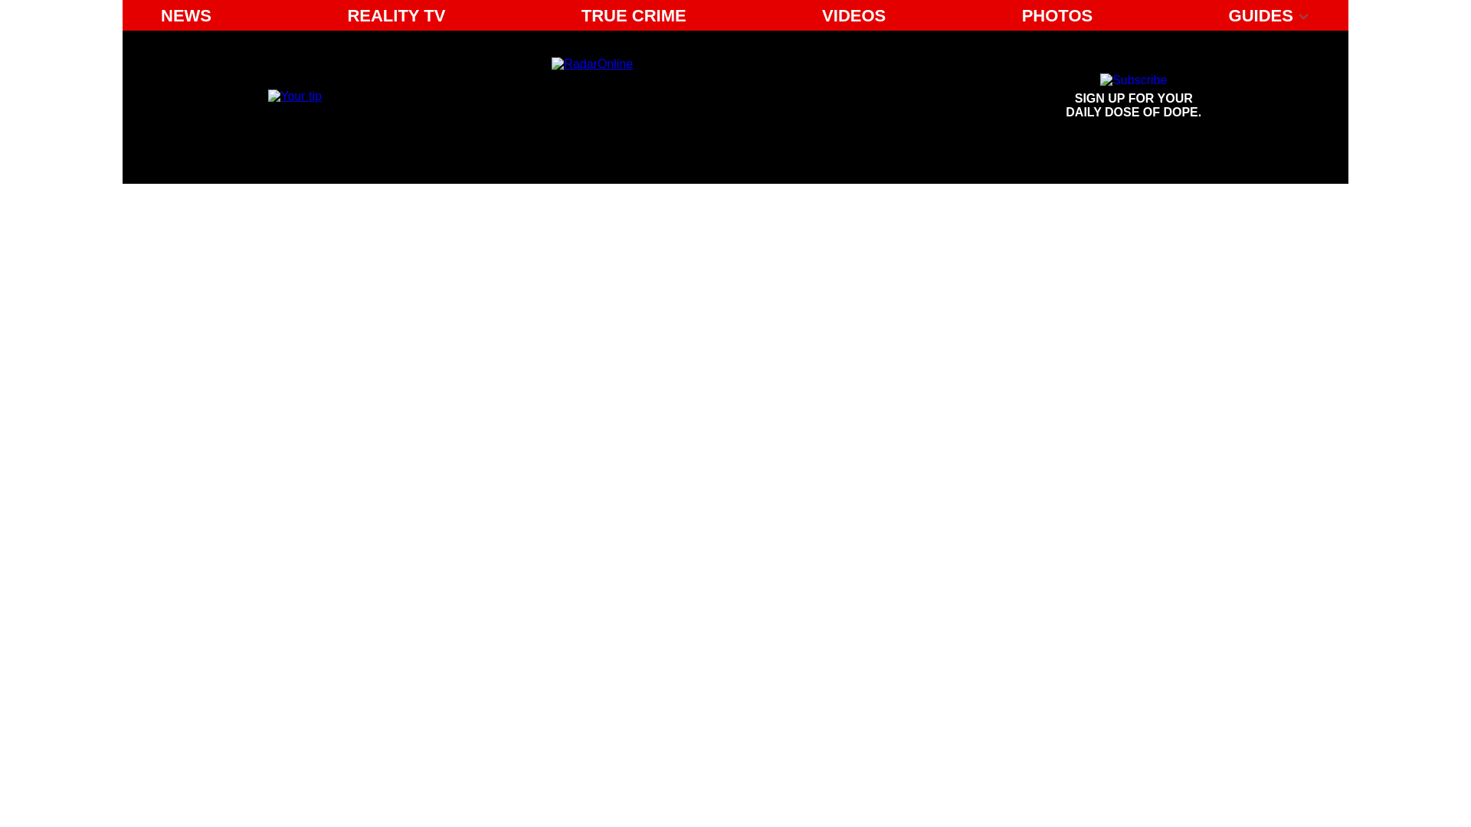  Describe the element at coordinates (1134, 96) in the screenshot. I see `Radar Online` at that location.